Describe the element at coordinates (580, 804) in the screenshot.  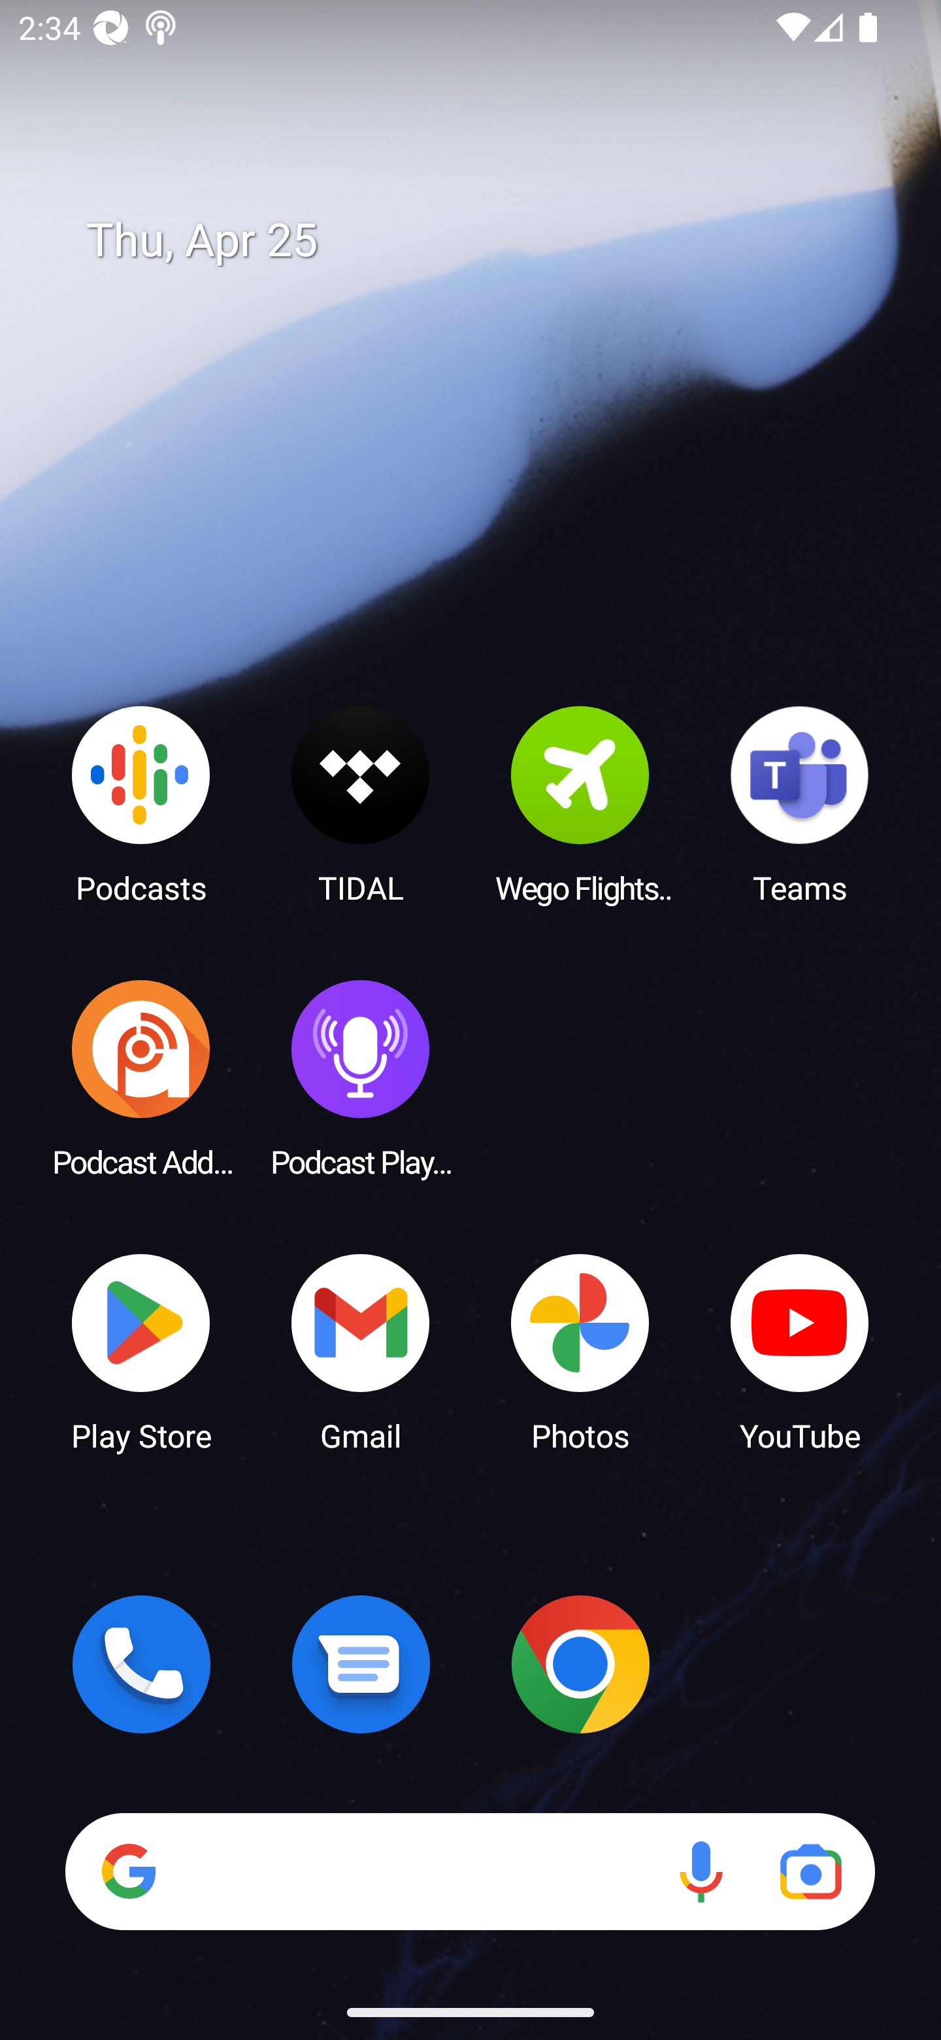
I see `Wego Flights & Hotels` at that location.